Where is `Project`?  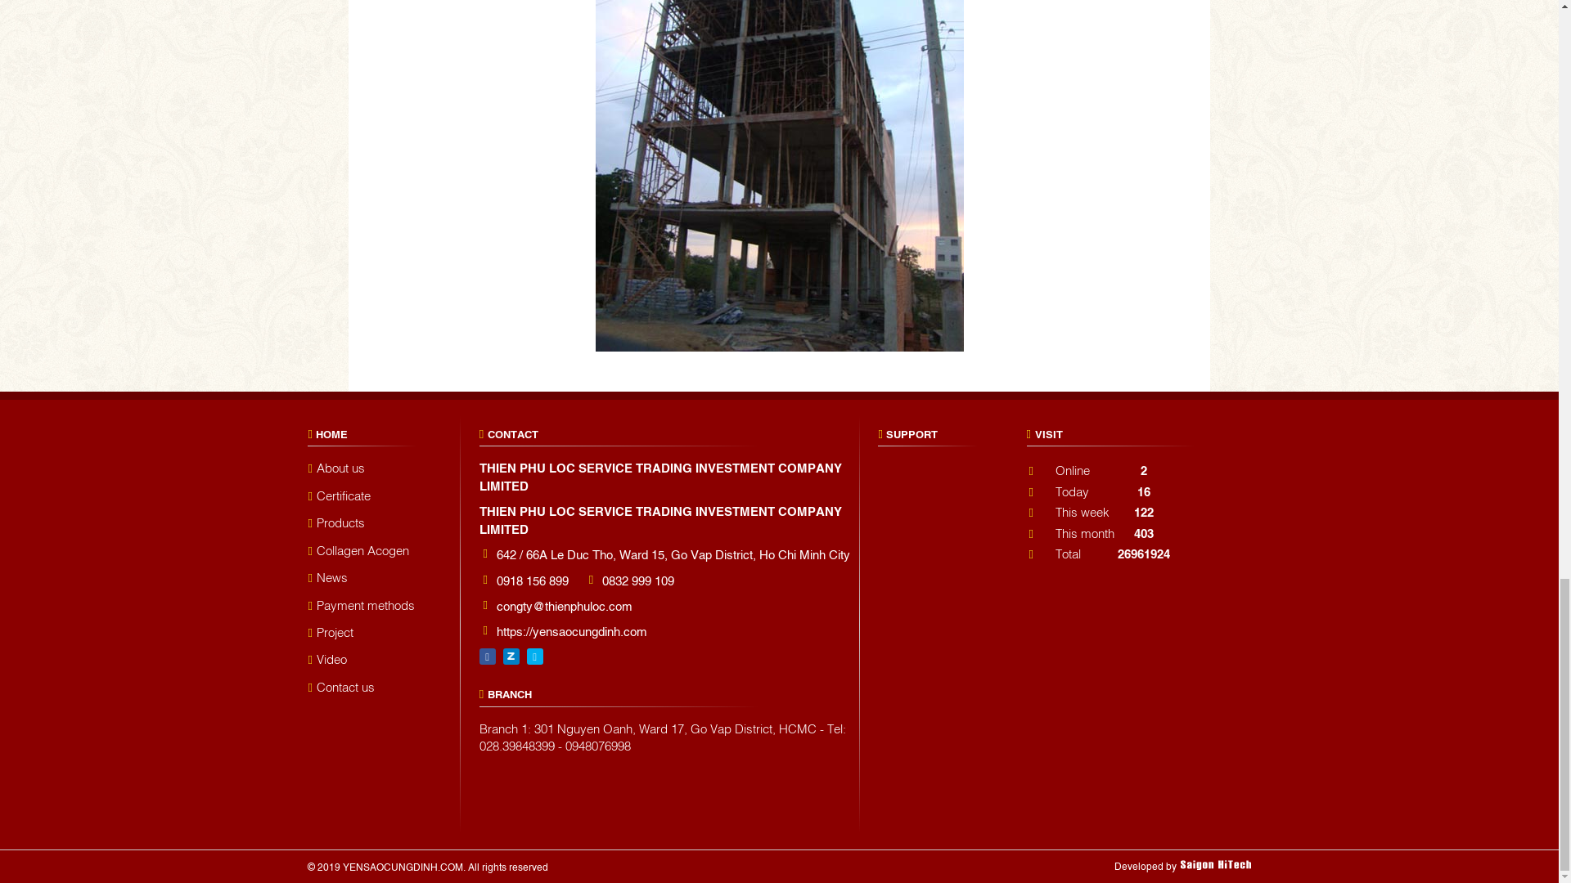 Project is located at coordinates (330, 633).